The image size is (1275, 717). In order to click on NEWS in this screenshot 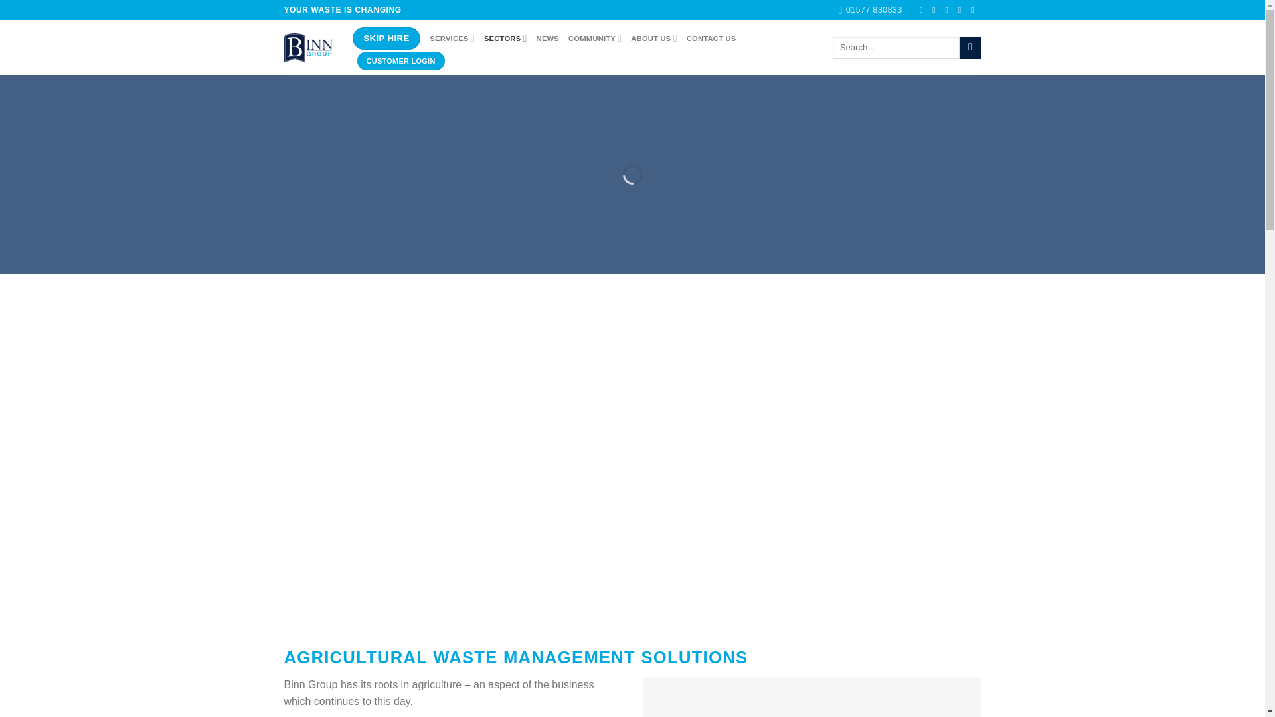, I will do `click(548, 38)`.